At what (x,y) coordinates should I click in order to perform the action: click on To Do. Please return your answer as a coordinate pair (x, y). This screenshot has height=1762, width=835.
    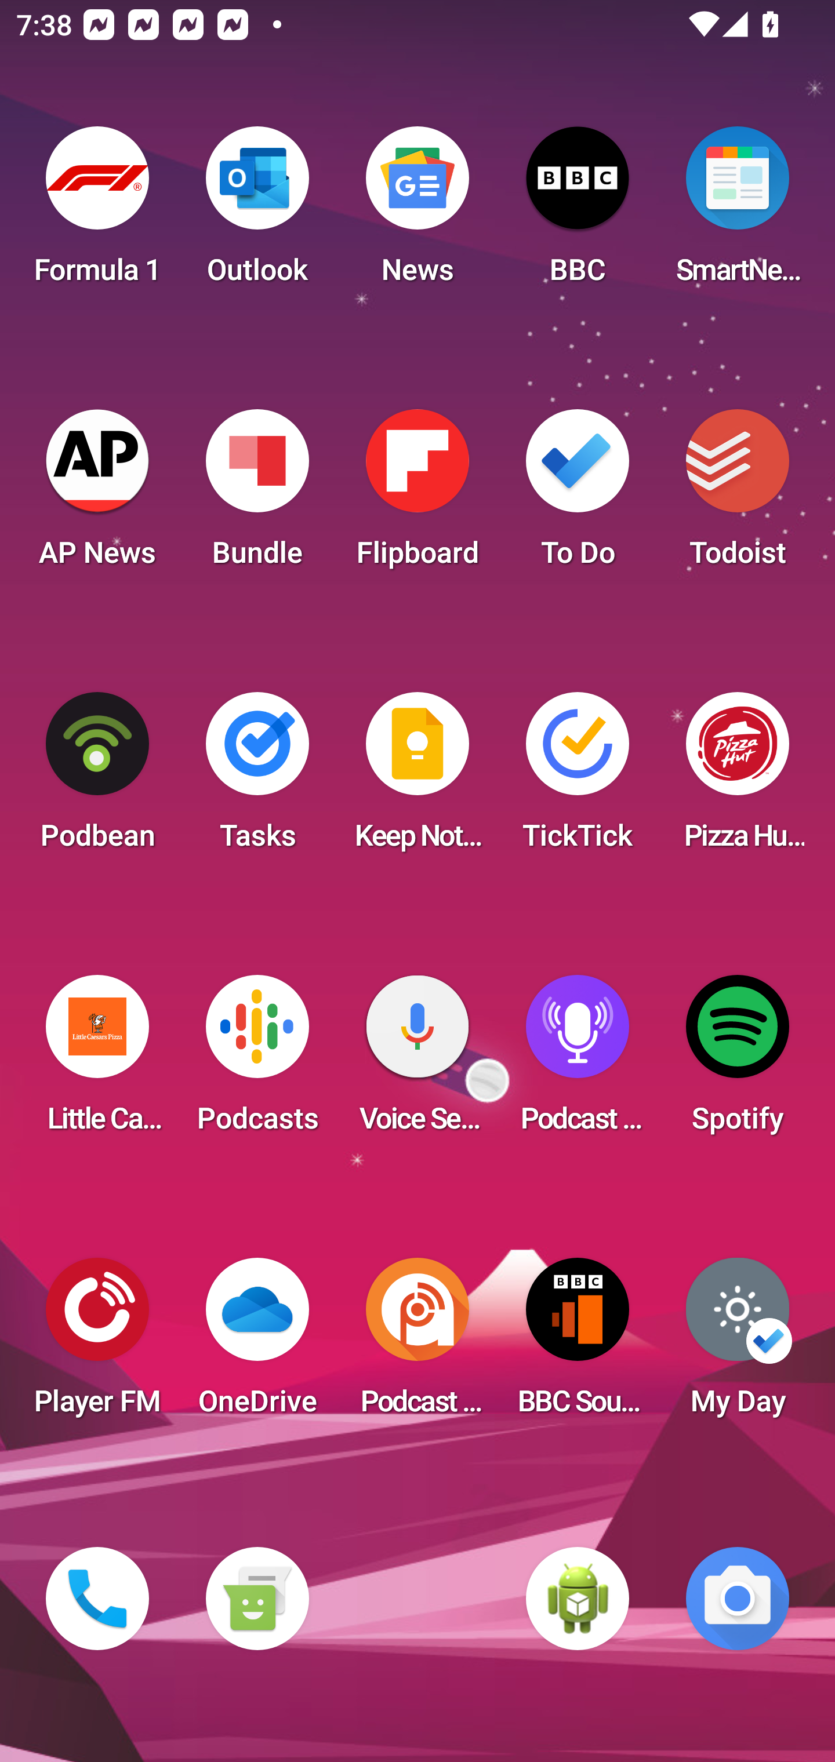
    Looking at the image, I should click on (578, 495).